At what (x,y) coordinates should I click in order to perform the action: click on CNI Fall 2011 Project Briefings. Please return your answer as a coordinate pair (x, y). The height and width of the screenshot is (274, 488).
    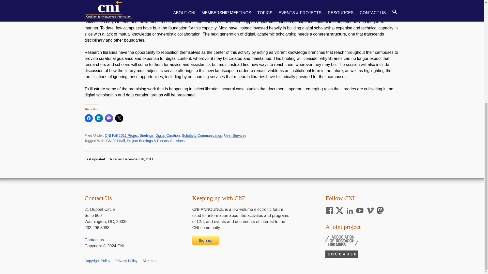
    Looking at the image, I should click on (129, 135).